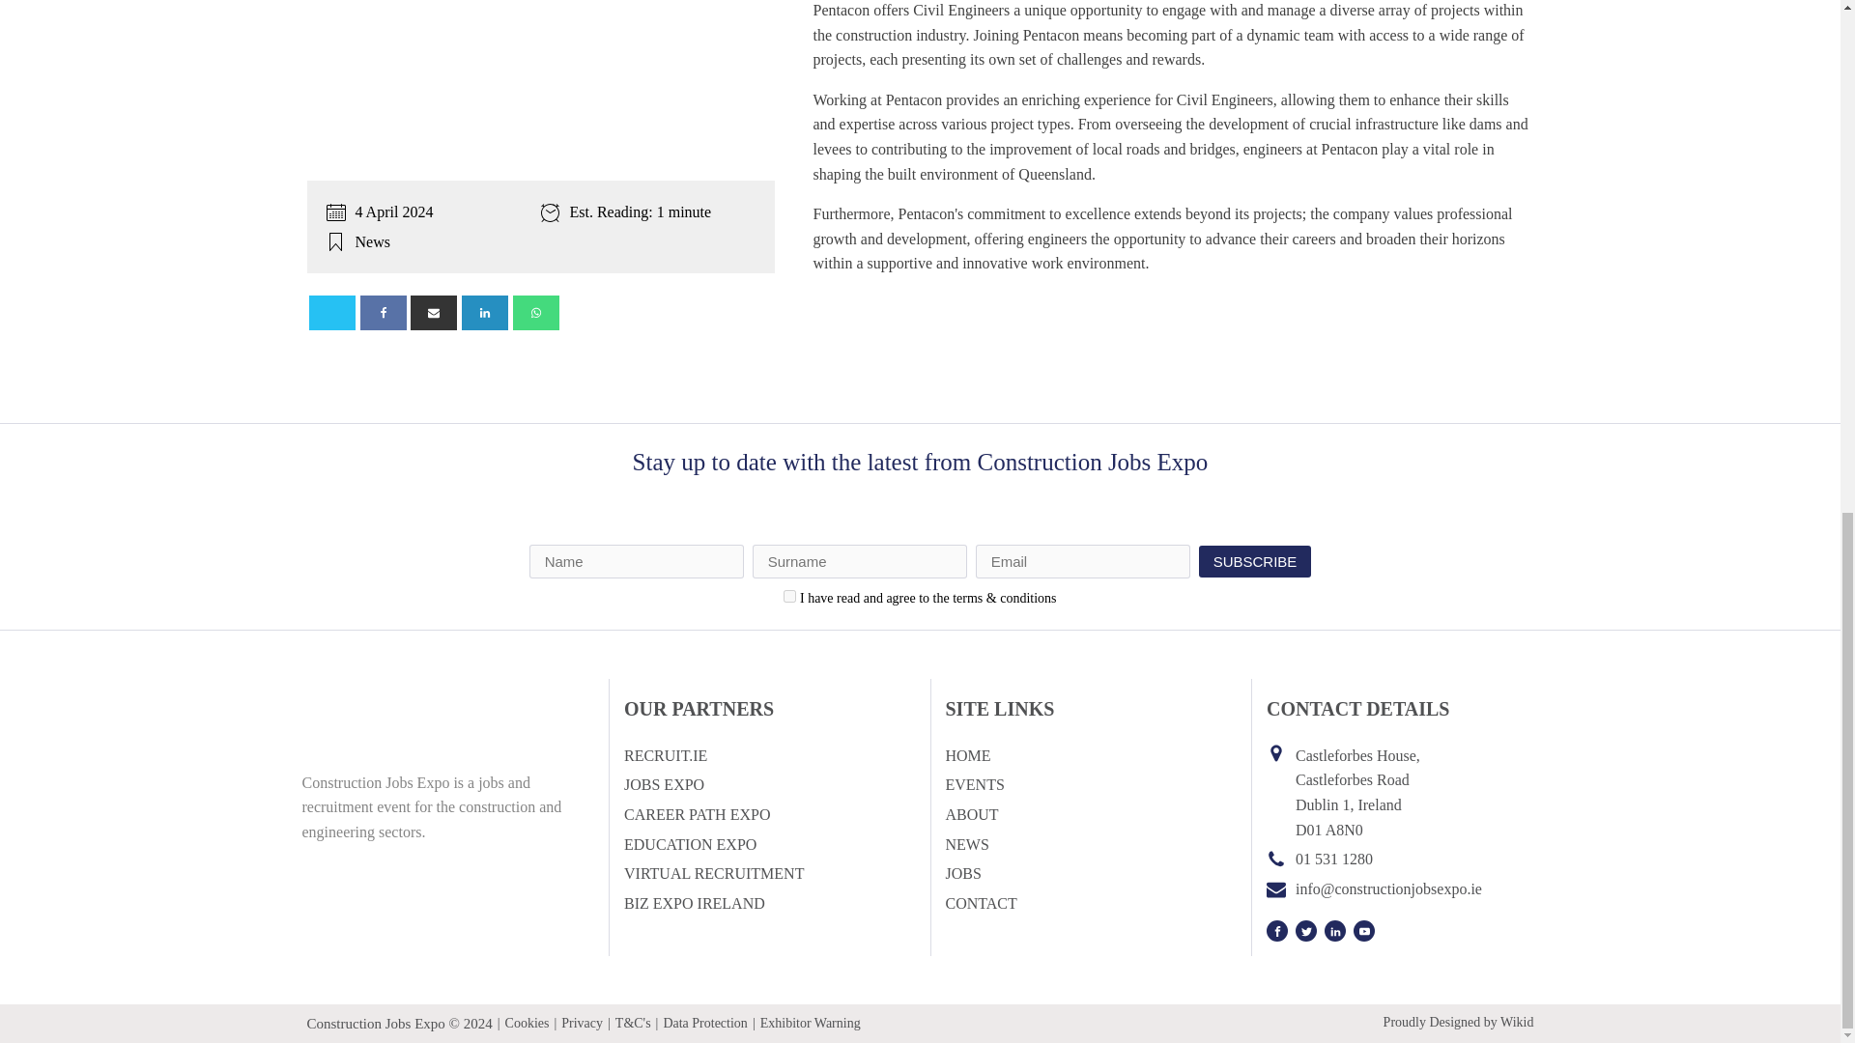 This screenshot has height=1043, width=1855. I want to click on Subscribe, so click(1254, 561).